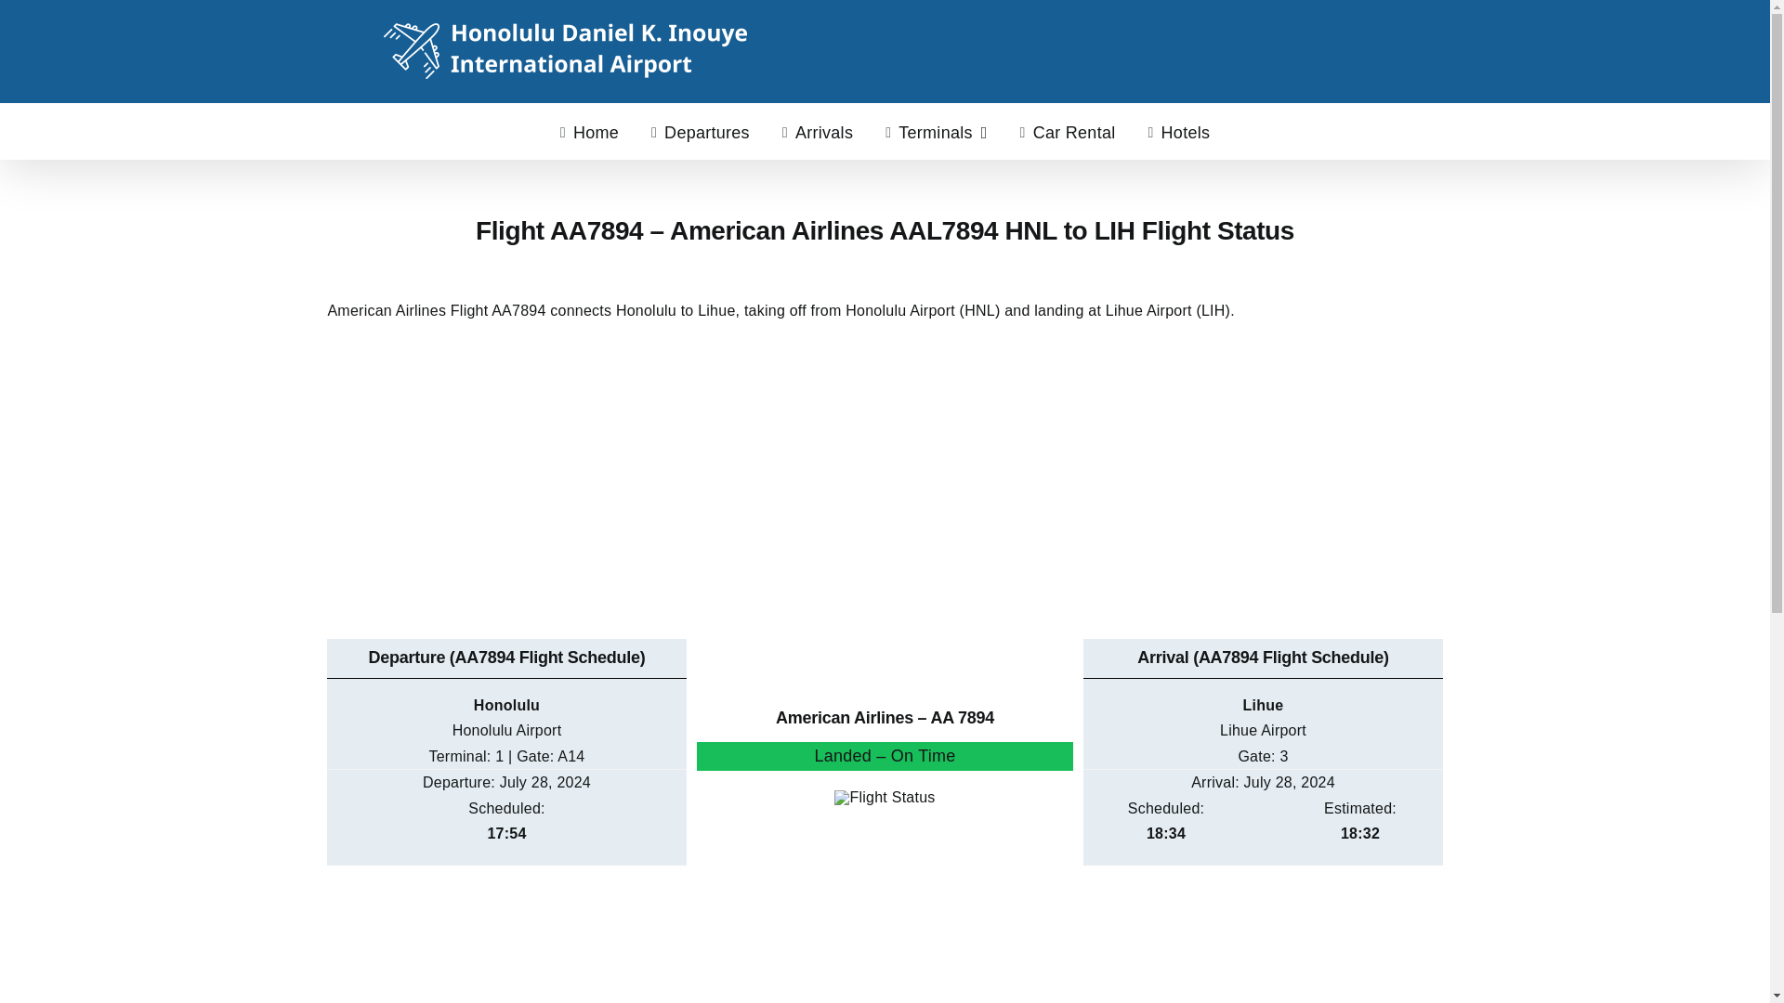  Describe the element at coordinates (935, 130) in the screenshot. I see `Terminals` at that location.